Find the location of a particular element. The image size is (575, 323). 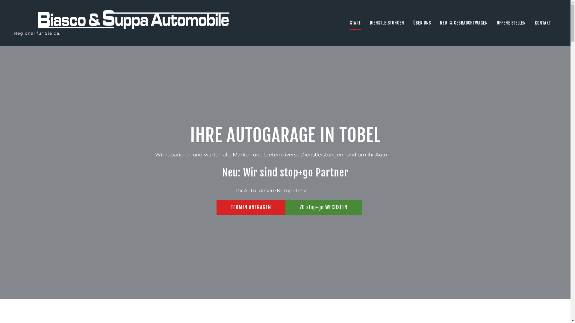

NEU- & GEBRAUCHTWAGEN is located at coordinates (464, 23).